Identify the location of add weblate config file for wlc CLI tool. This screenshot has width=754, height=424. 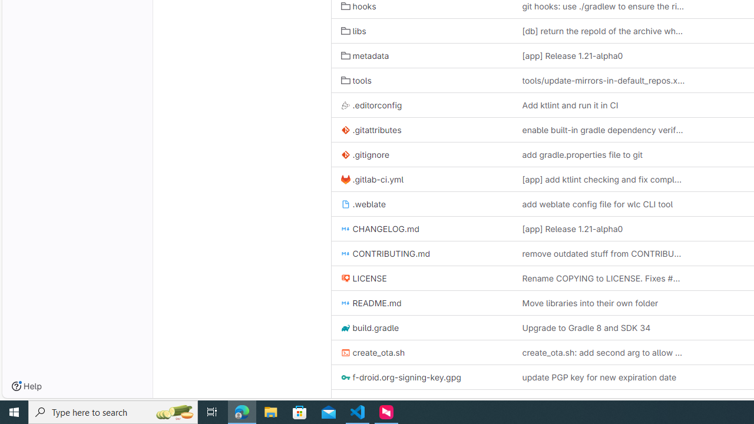
(597, 204).